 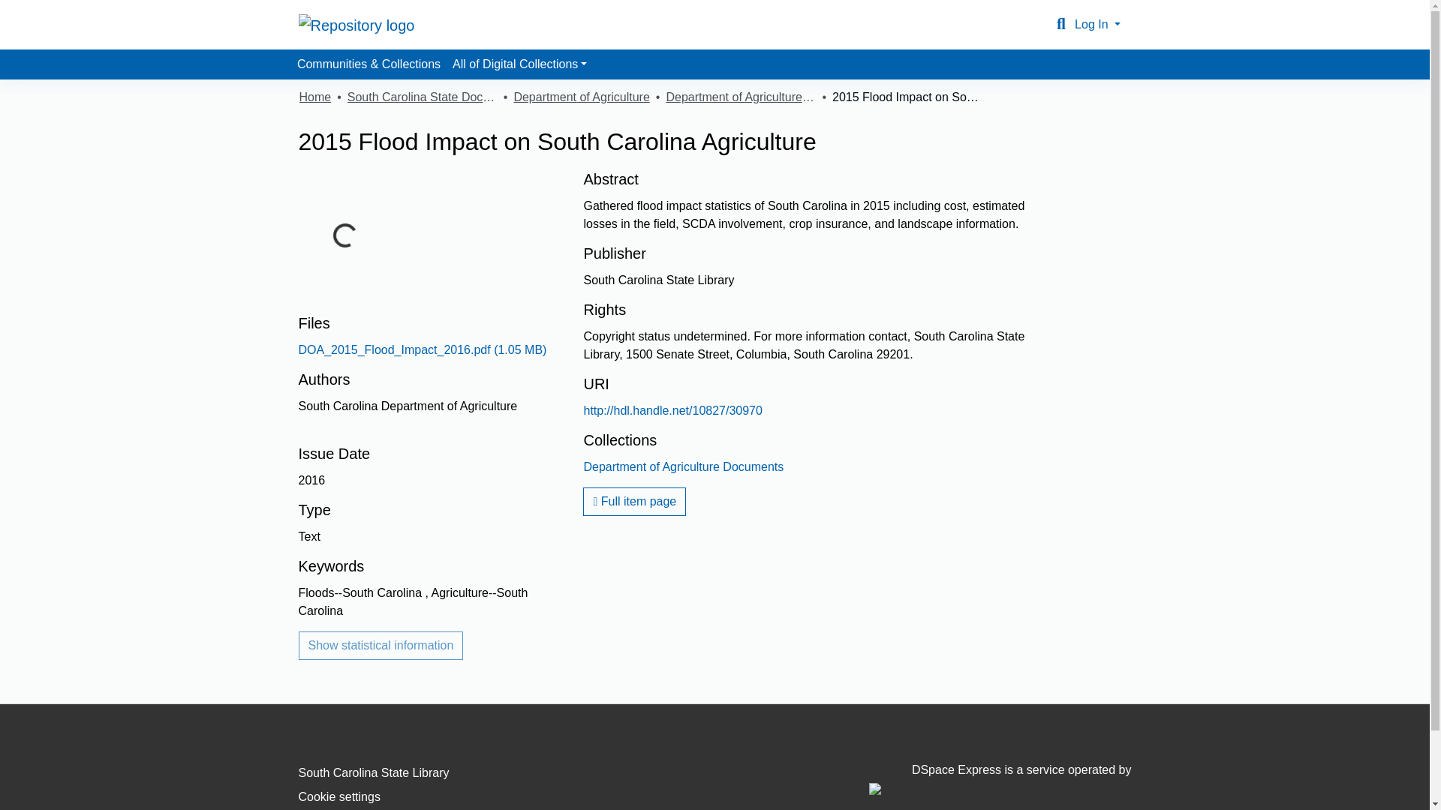 I want to click on Full item page, so click(x=634, y=501).